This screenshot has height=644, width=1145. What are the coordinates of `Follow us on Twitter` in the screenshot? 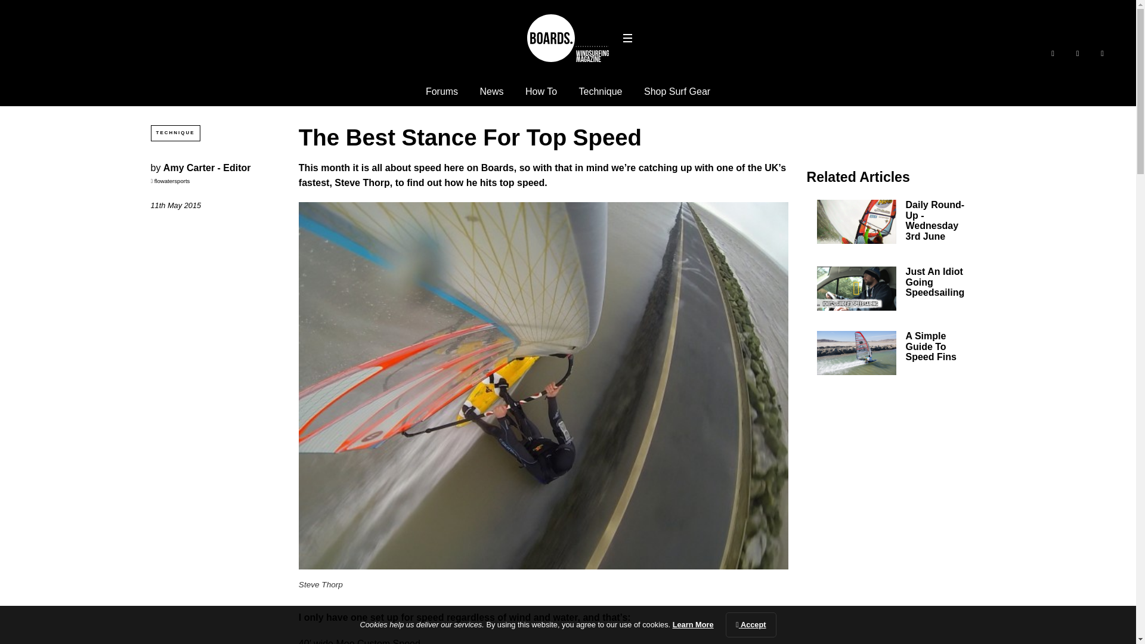 It's located at (1078, 52).